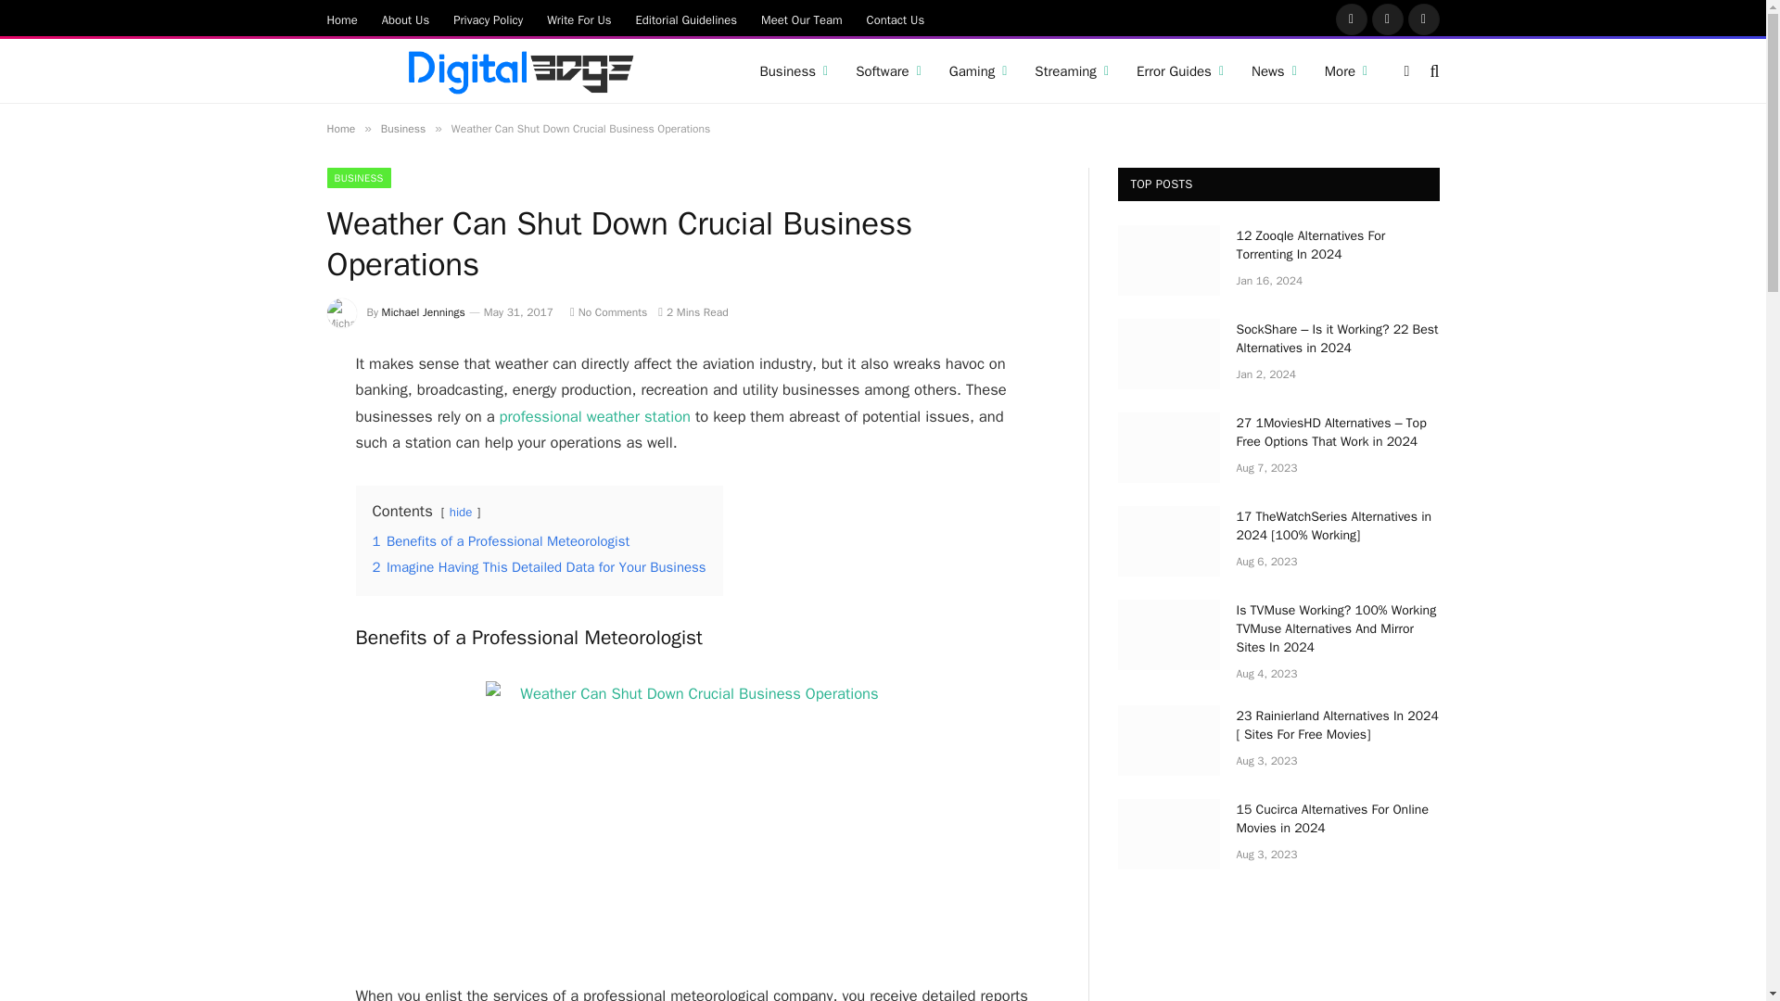 The height and width of the screenshot is (1001, 1780). What do you see at coordinates (519, 71) in the screenshot?
I see `Digital Edge` at bounding box center [519, 71].